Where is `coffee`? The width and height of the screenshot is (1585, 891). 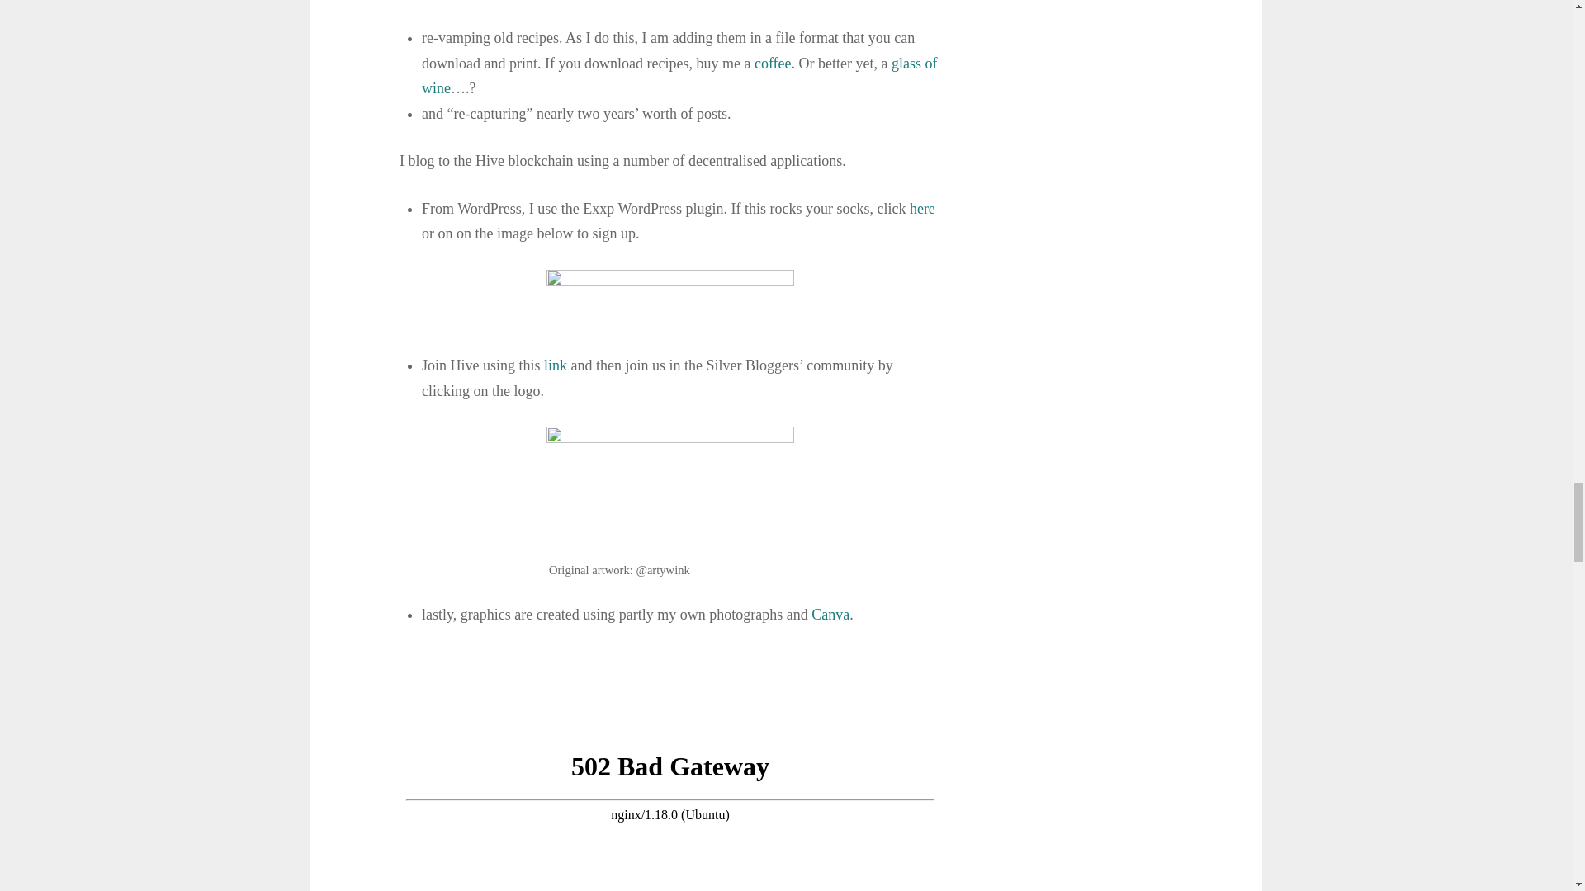 coffee is located at coordinates (773, 63).